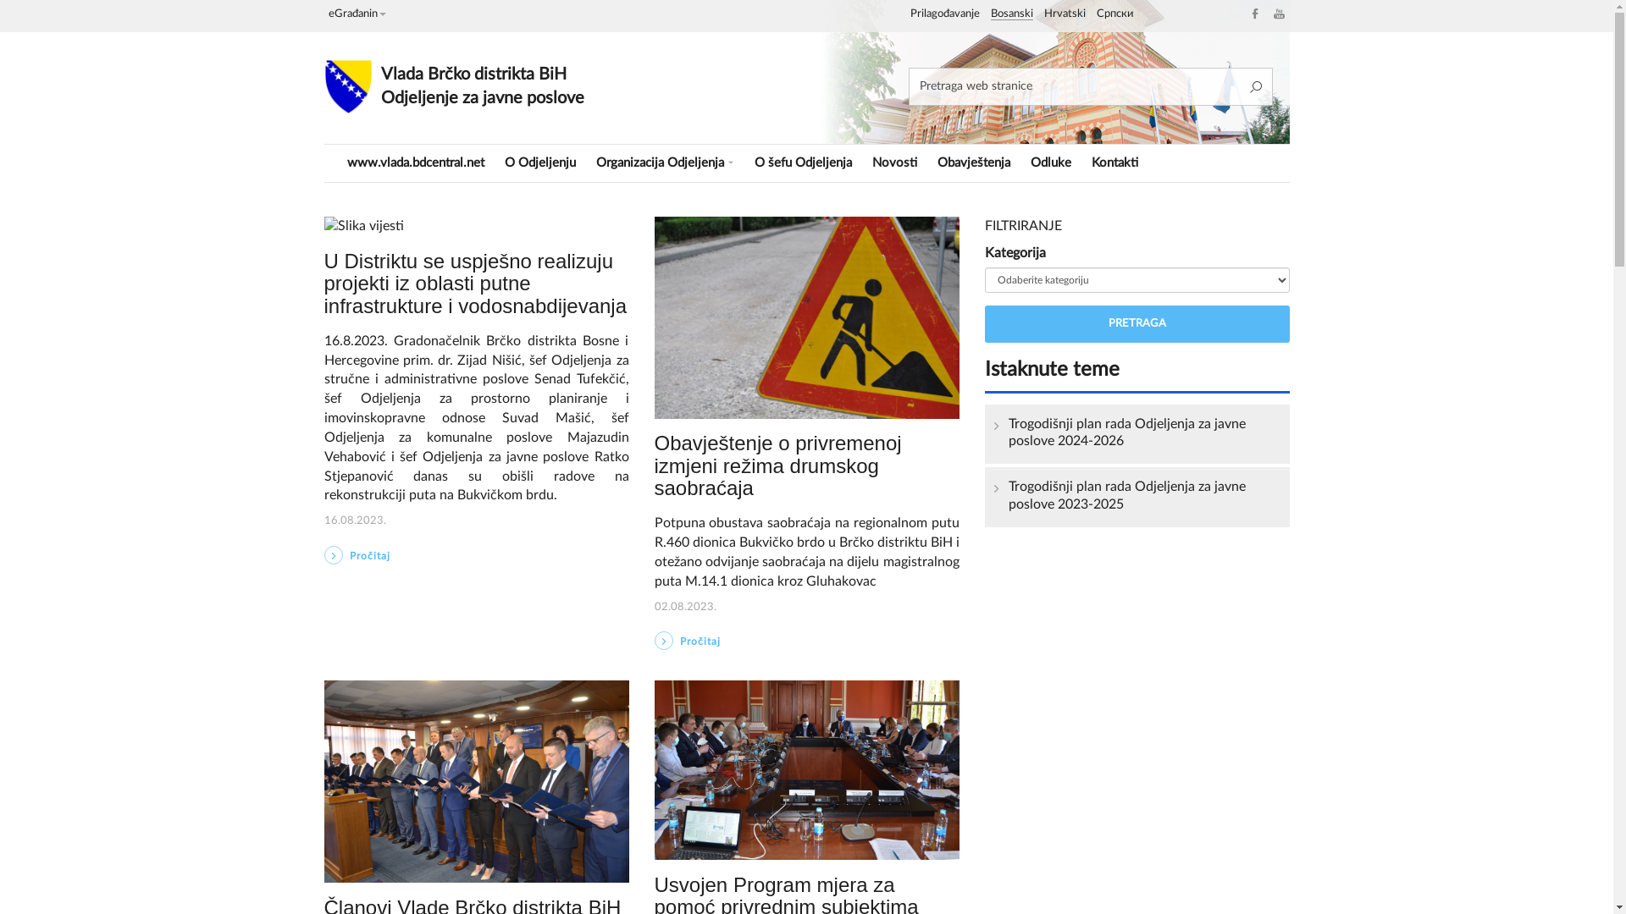 The image size is (1626, 914). What do you see at coordinates (1012, 14) in the screenshot?
I see `Bosanski` at bounding box center [1012, 14].